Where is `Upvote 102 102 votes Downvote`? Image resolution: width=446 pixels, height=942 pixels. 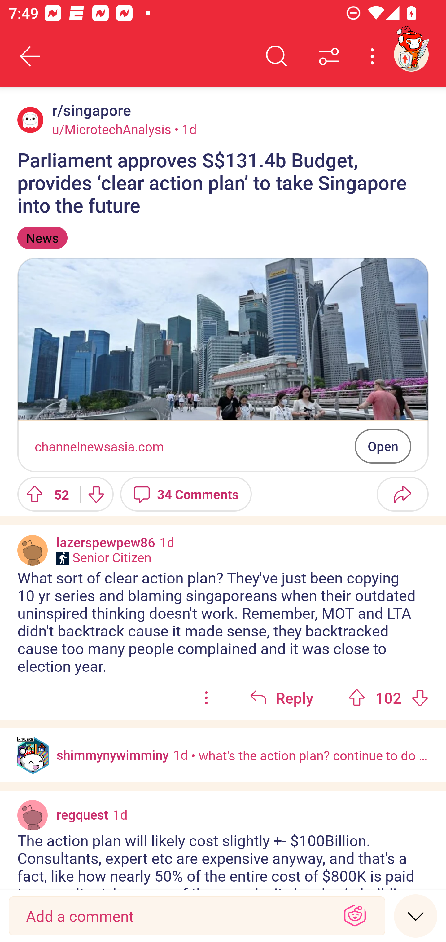 Upvote 102 102 votes Downvote is located at coordinates (388, 698).